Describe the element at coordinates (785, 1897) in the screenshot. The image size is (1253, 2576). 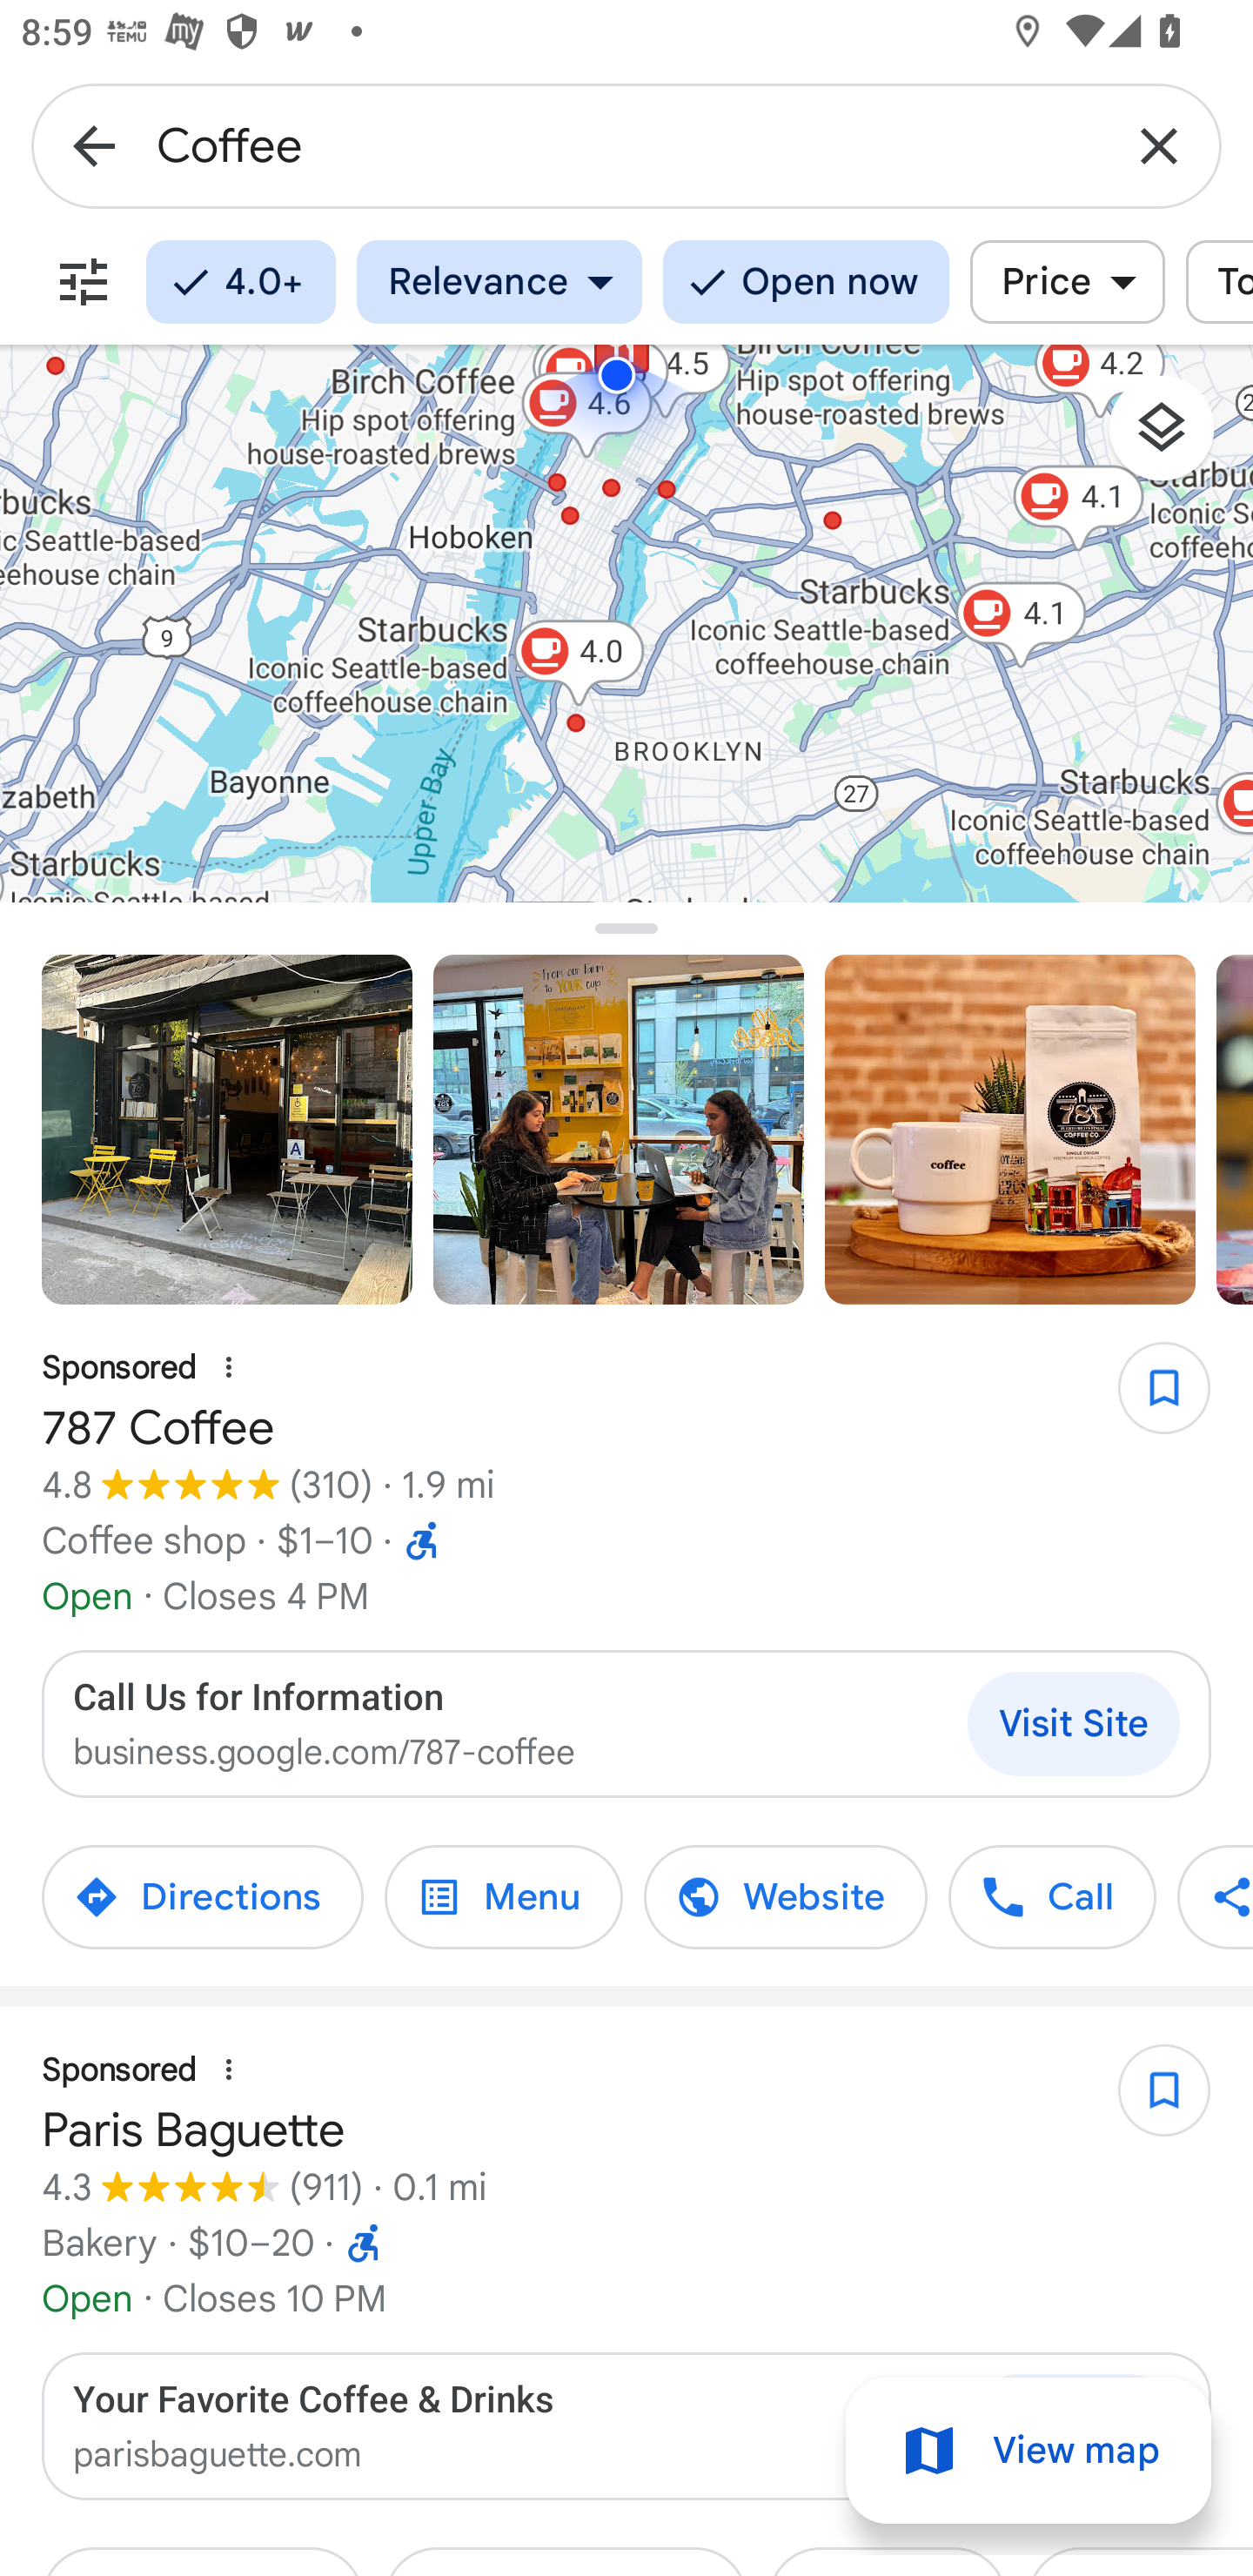
I see `Website` at that location.